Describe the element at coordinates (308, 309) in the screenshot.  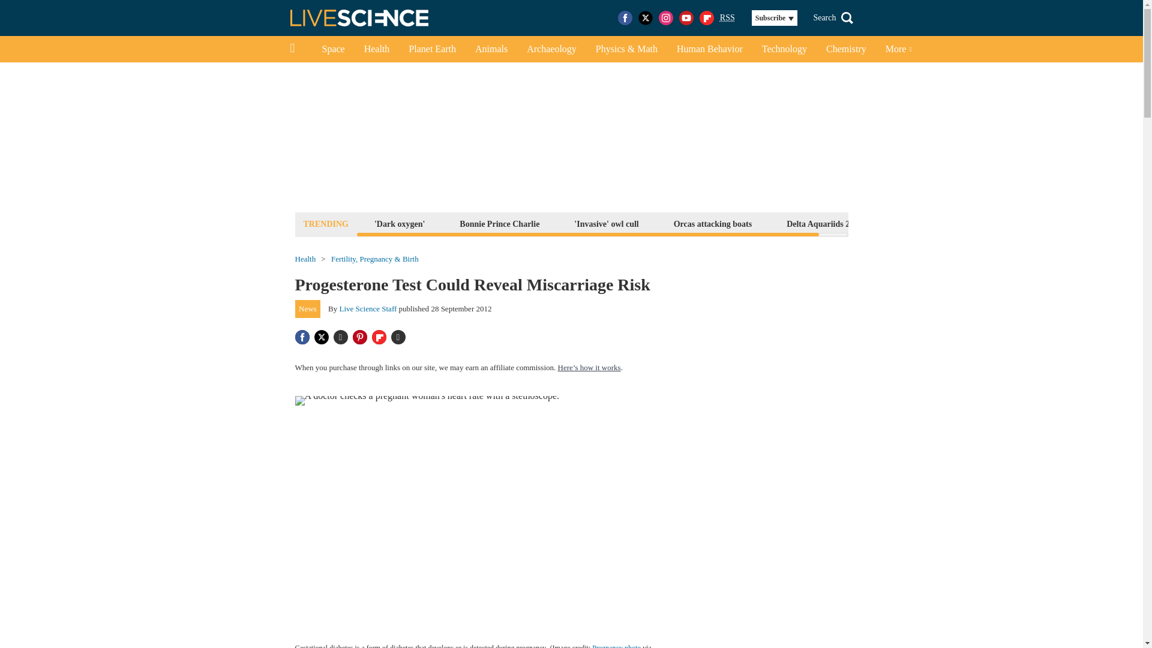
I see `News` at that location.